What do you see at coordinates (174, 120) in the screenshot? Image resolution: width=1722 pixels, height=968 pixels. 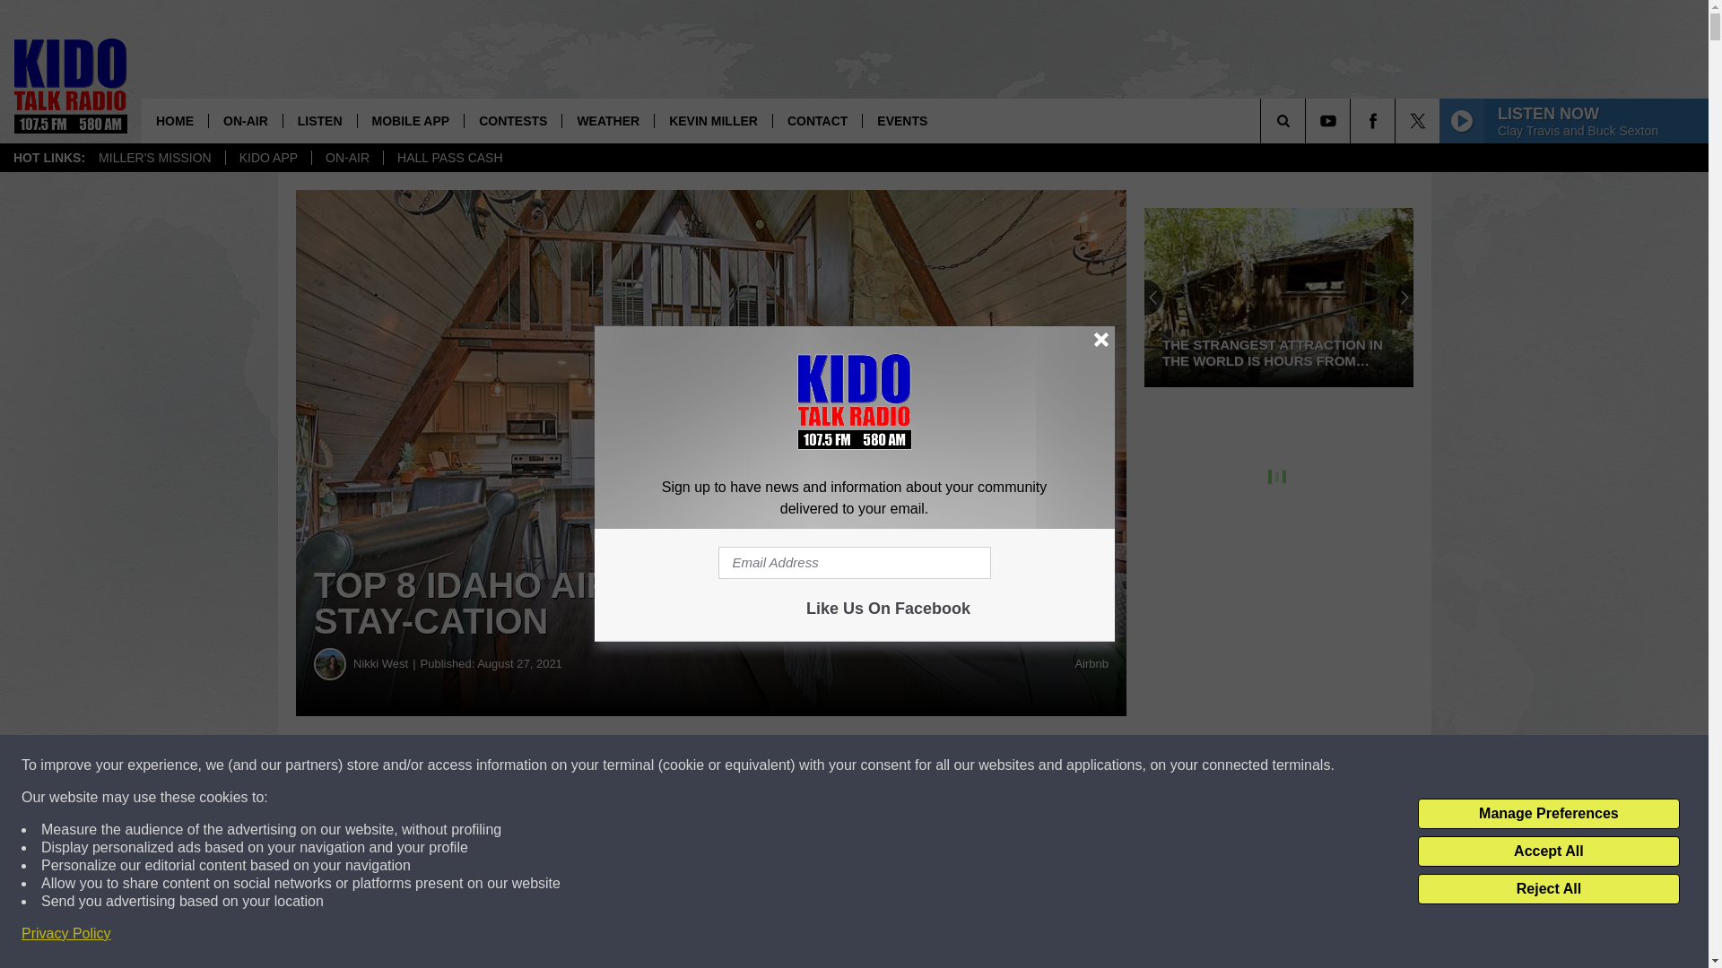 I see `HOME` at bounding box center [174, 120].